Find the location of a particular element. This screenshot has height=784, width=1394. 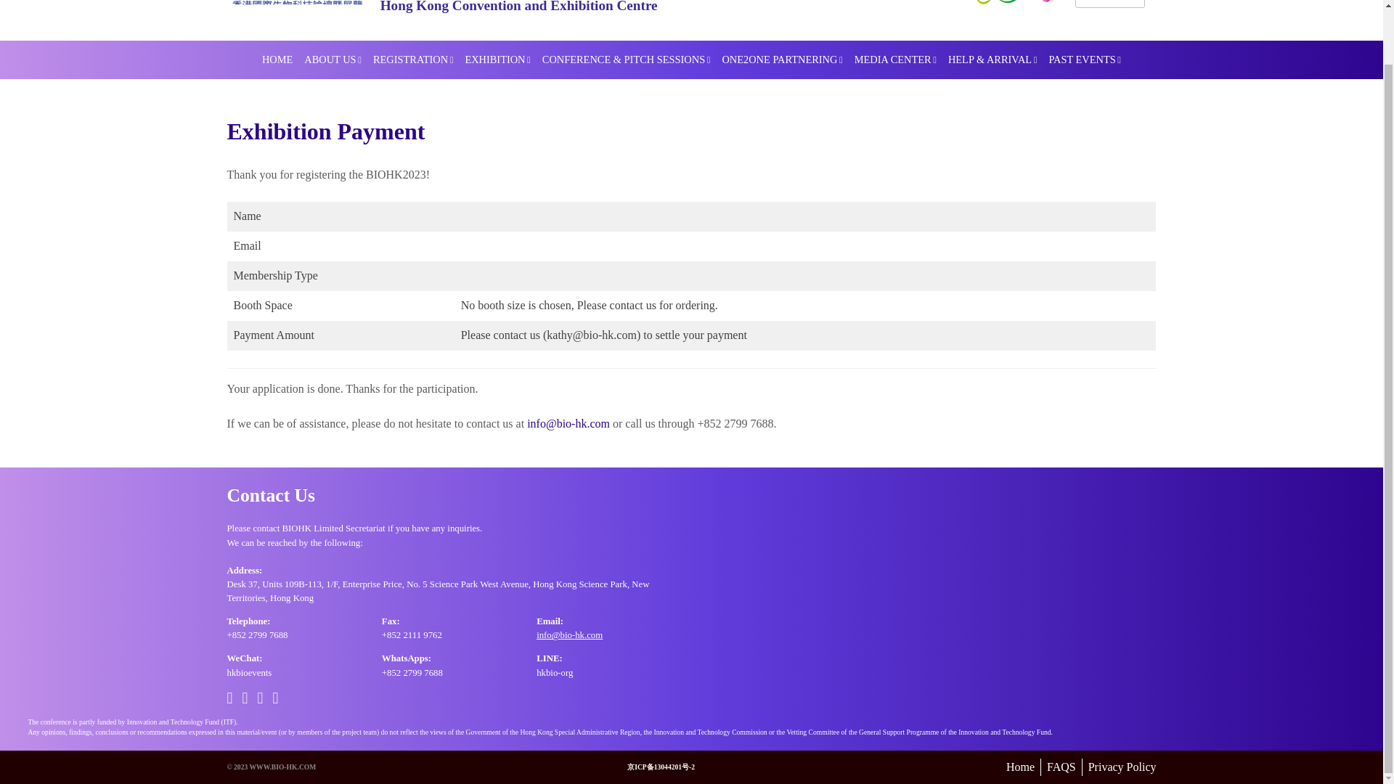

HOME is located at coordinates (277, 60).